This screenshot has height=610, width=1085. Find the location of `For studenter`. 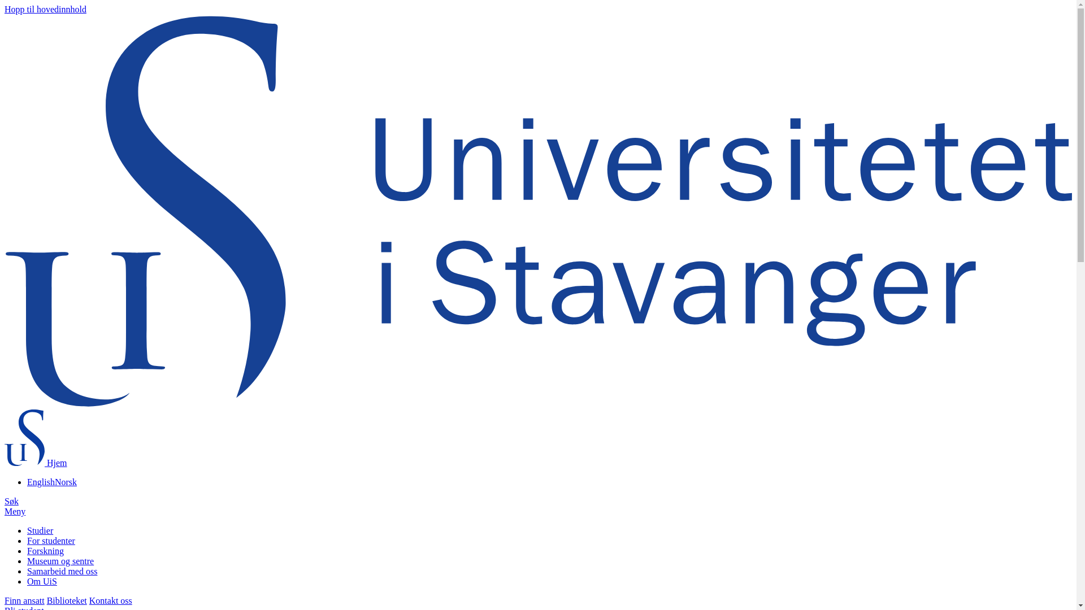

For studenter is located at coordinates (51, 541).